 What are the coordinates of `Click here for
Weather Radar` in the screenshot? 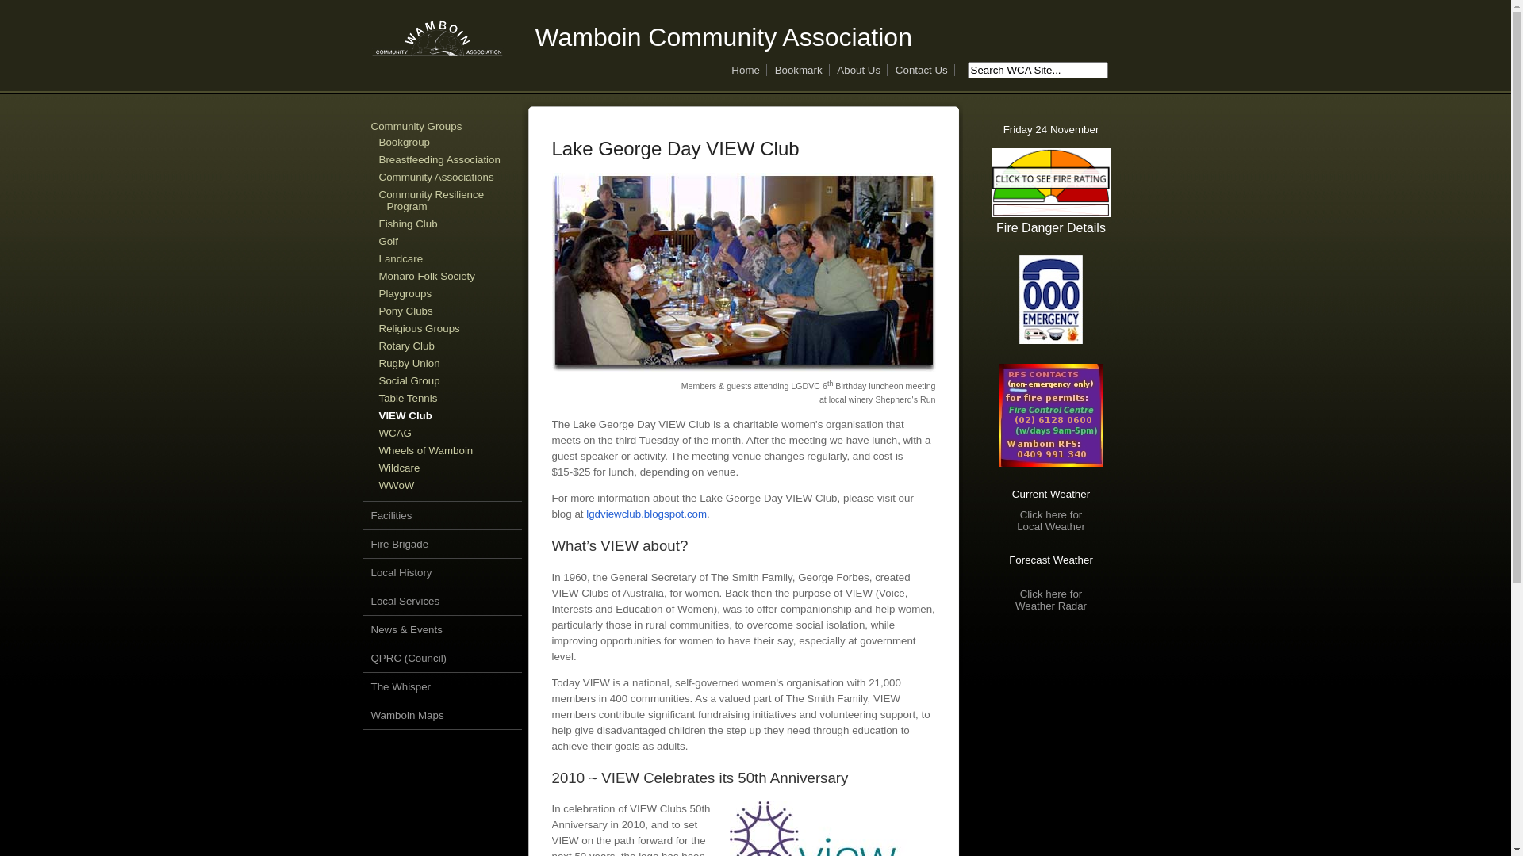 It's located at (1051, 600).